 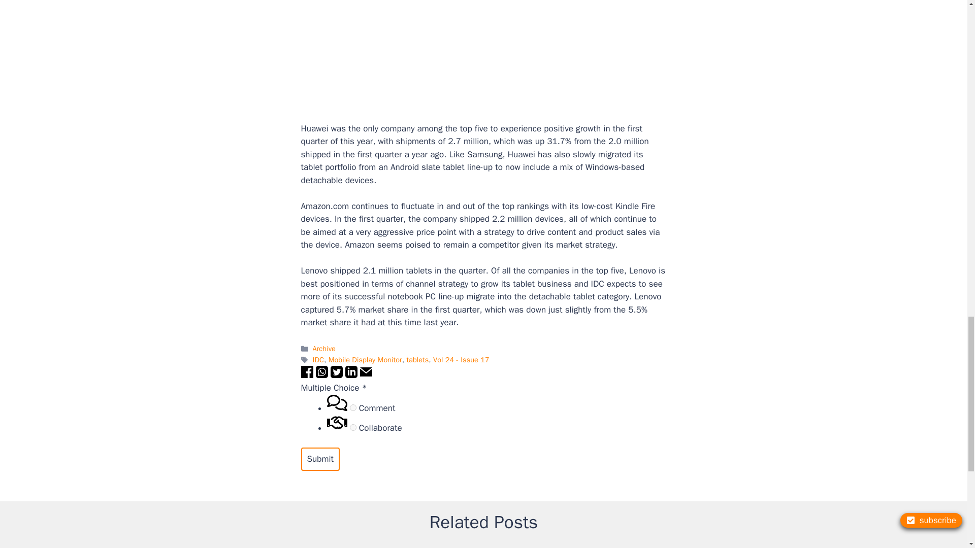 I want to click on Mobile Display Monitor, so click(x=365, y=359).